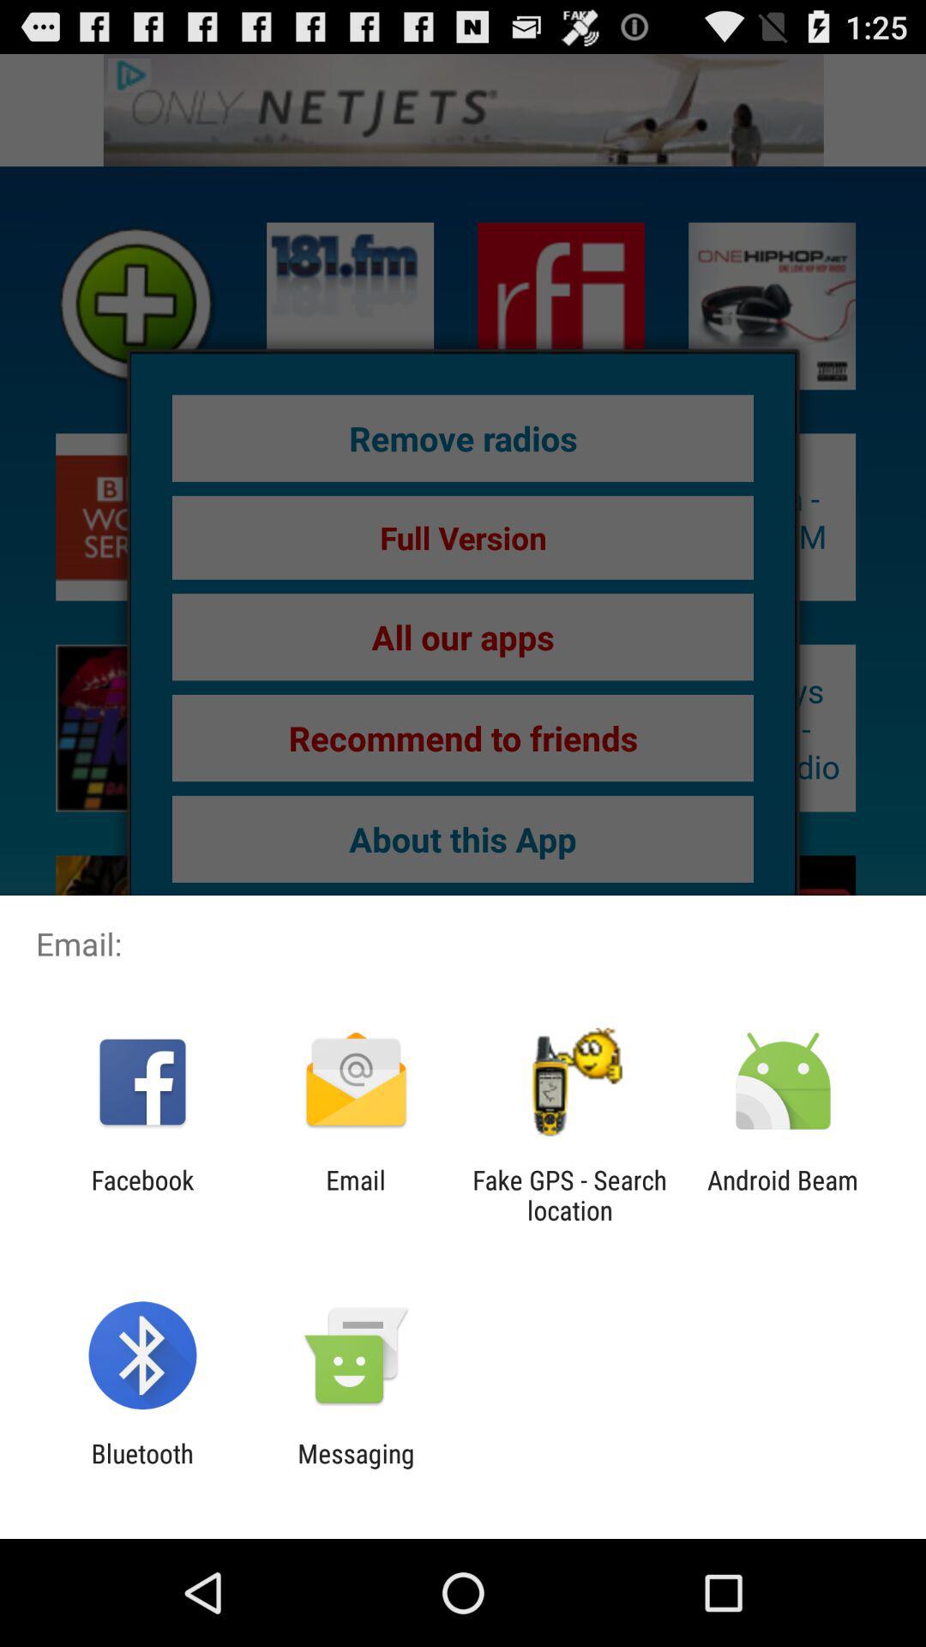  Describe the element at coordinates (783, 1195) in the screenshot. I see `jump to the android beam app` at that location.